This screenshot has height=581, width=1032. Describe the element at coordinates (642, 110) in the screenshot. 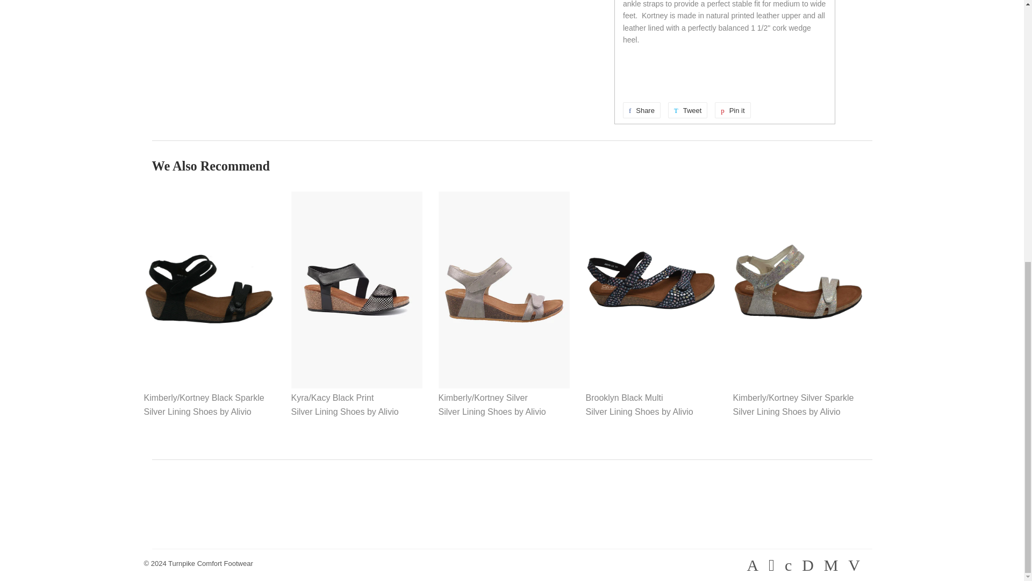

I see `Tweet on Twitter` at that location.